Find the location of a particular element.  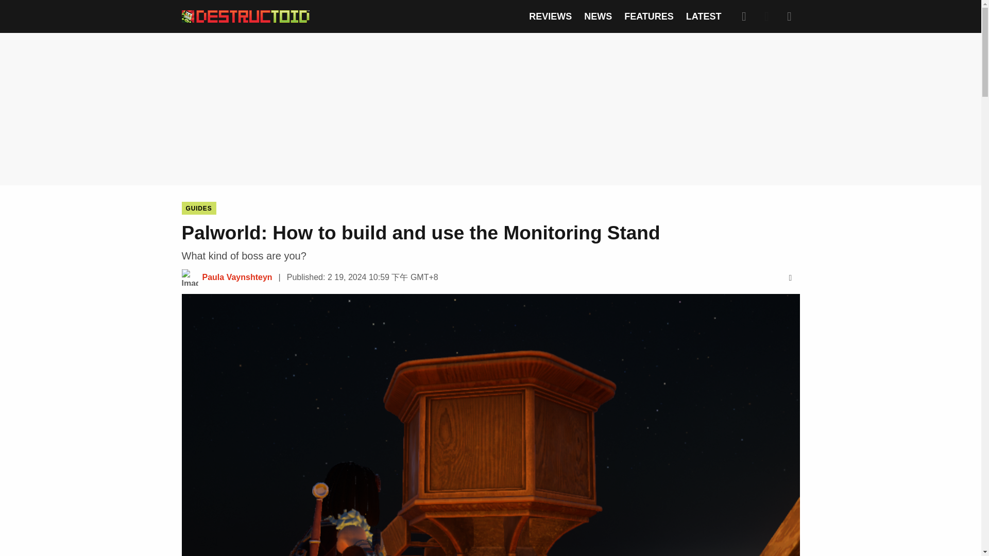

GUIDES is located at coordinates (198, 208).